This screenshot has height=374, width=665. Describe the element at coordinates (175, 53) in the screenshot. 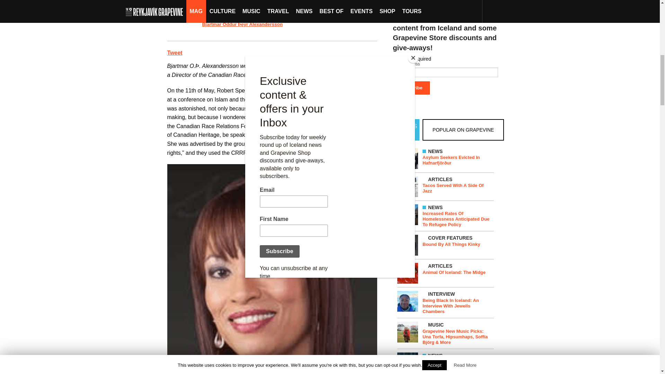

I see `Tweet` at that location.